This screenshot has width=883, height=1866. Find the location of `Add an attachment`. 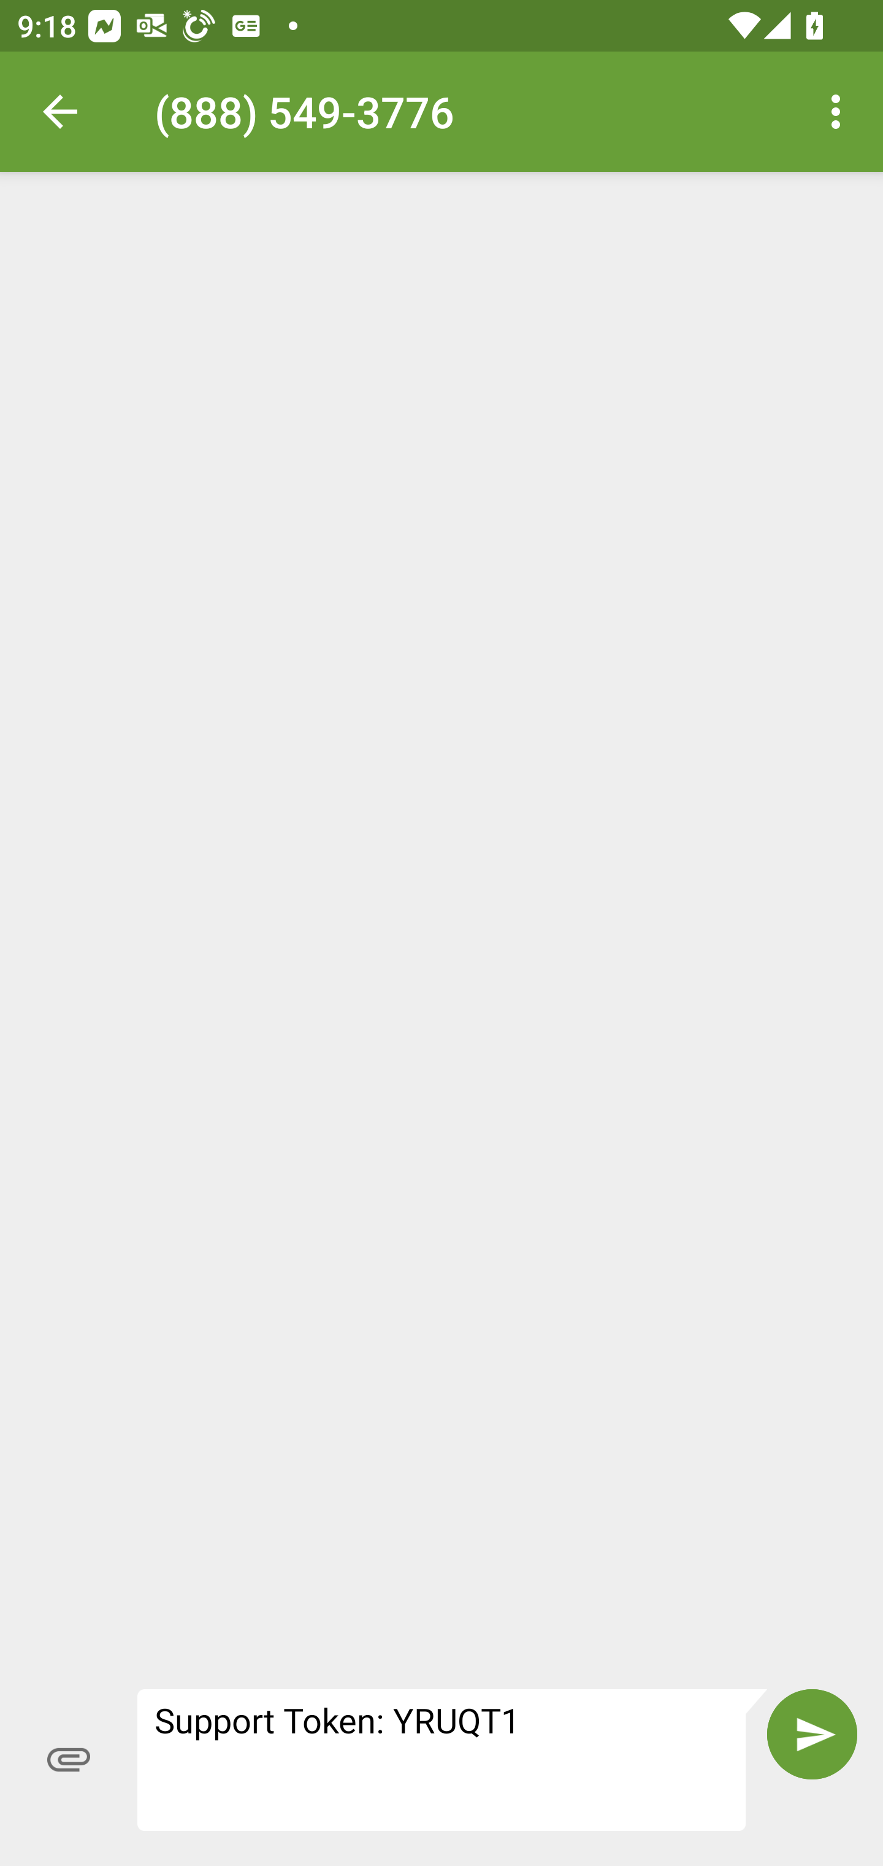

Add an attachment is located at coordinates (69, 1759).